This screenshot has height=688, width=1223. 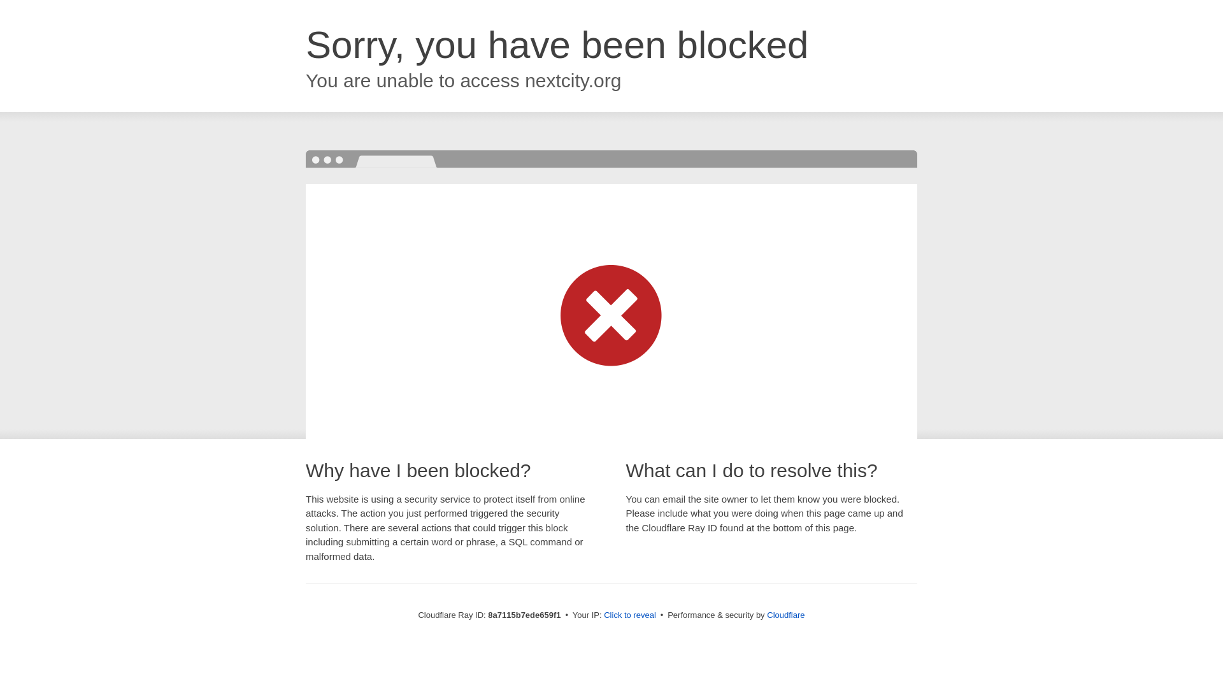 I want to click on Click to reveal, so click(x=629, y=615).